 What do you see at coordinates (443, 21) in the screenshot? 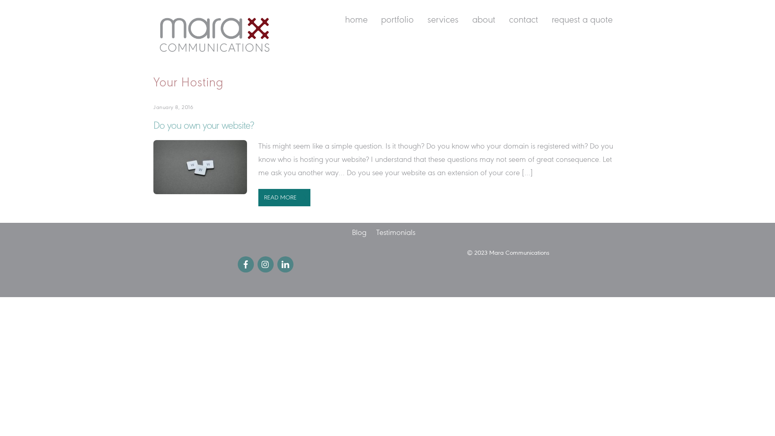
I see `services` at bounding box center [443, 21].